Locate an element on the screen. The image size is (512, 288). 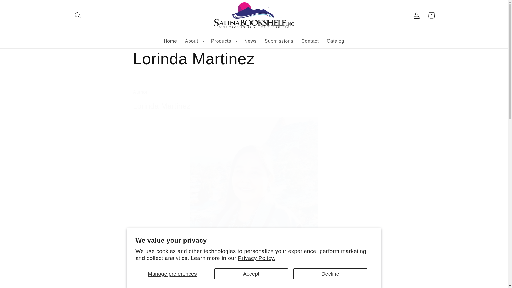
Lorinda Martinez is located at coordinates (254, 59).